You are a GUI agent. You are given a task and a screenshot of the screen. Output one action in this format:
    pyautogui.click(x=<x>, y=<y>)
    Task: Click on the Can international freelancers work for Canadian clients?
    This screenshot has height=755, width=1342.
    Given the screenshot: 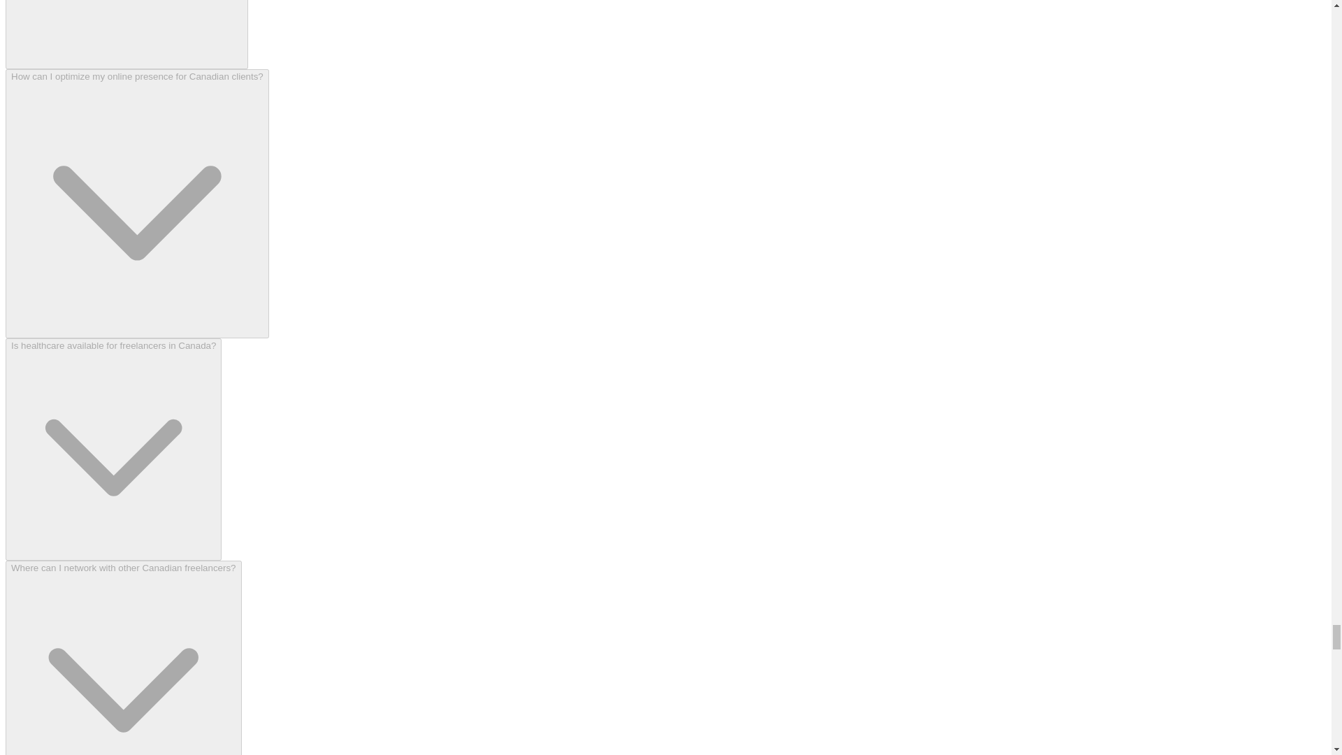 What is the action you would take?
    pyautogui.click(x=127, y=35)
    